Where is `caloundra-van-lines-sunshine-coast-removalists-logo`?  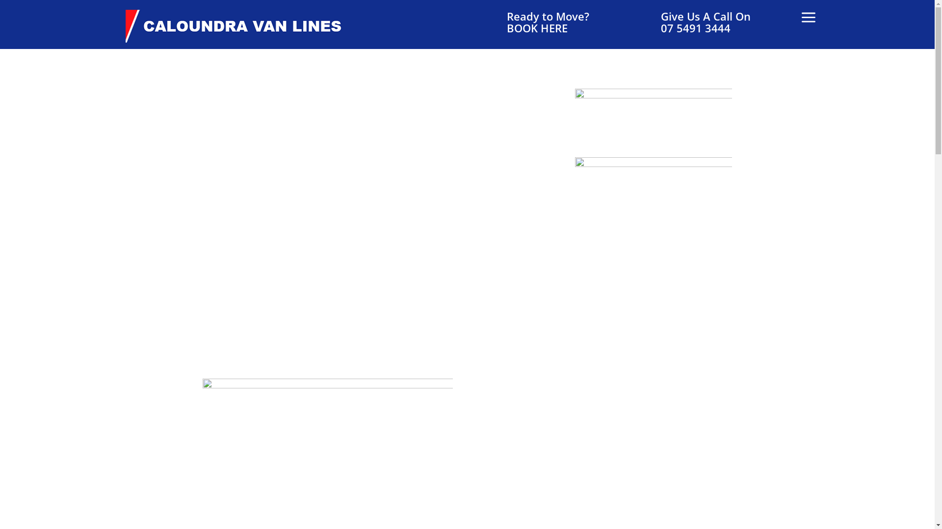
caloundra-van-lines-sunshine-coast-removalists-logo is located at coordinates (238, 28).